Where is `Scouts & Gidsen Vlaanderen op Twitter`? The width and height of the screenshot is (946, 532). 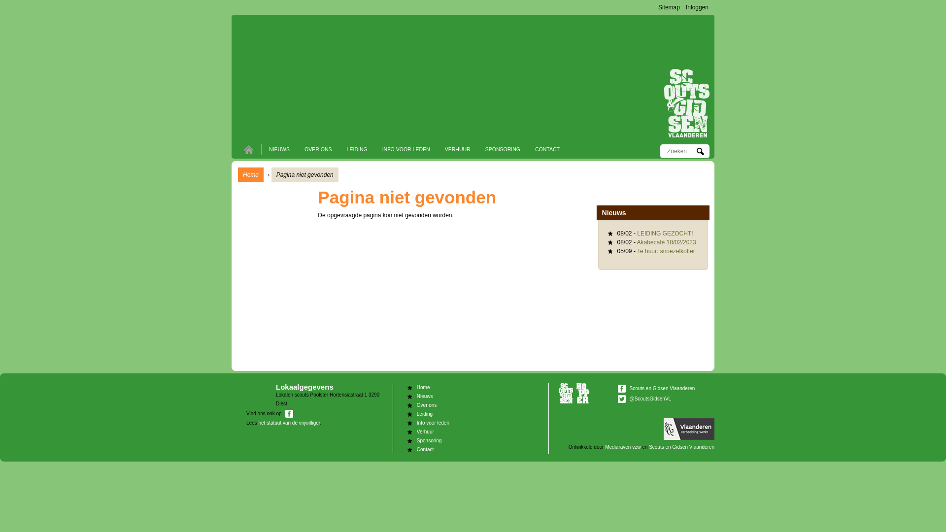
Scouts & Gidsen Vlaanderen op Twitter is located at coordinates (623, 399).